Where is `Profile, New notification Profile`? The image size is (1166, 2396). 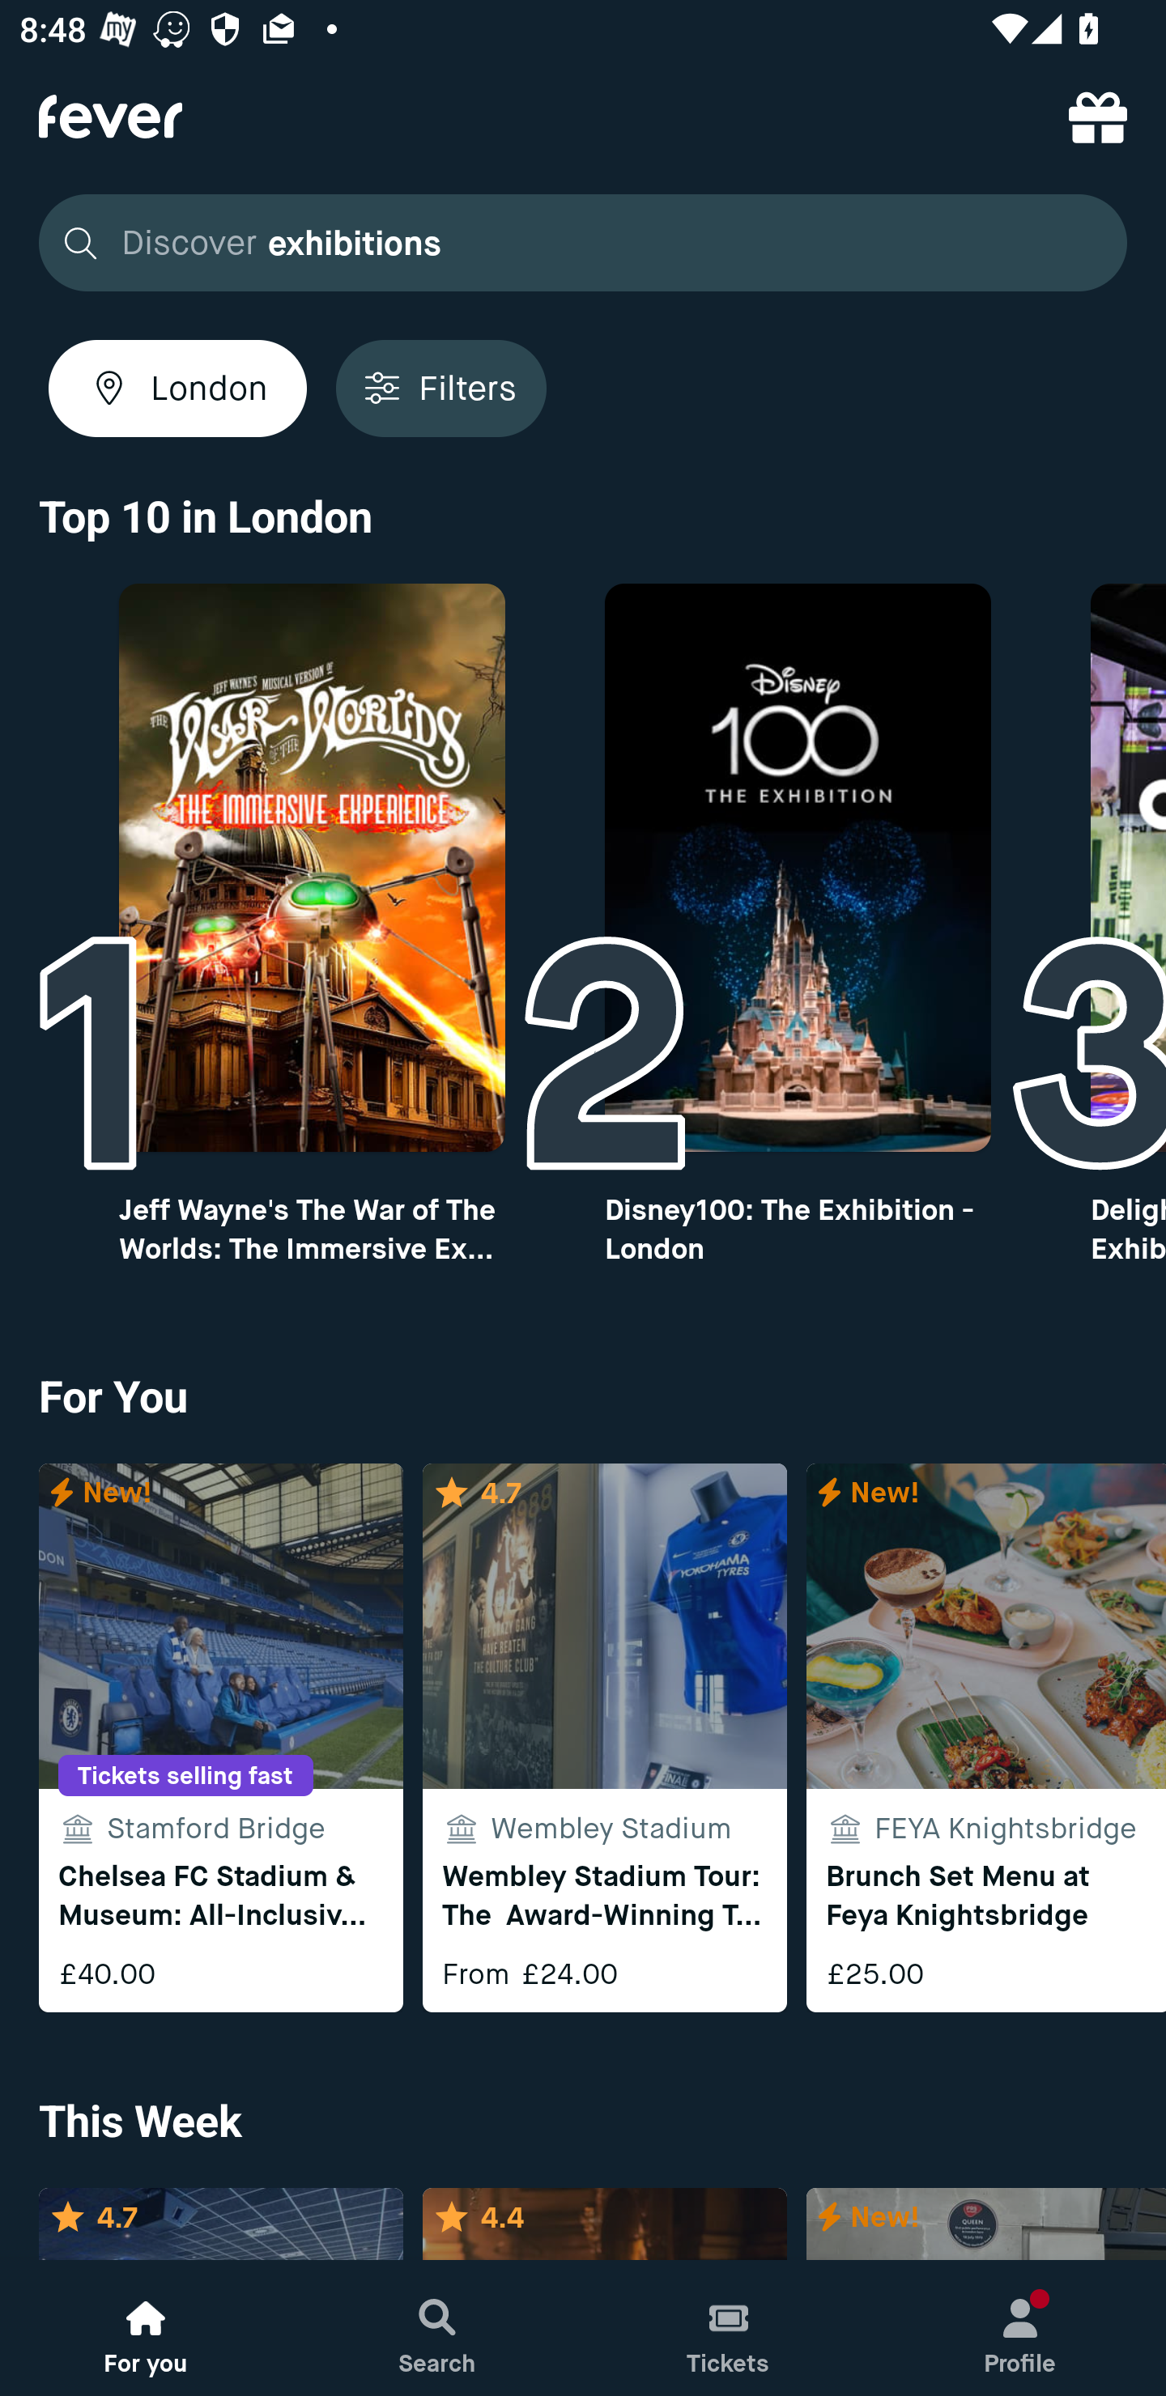 Profile, New notification Profile is located at coordinates (1020, 2328).